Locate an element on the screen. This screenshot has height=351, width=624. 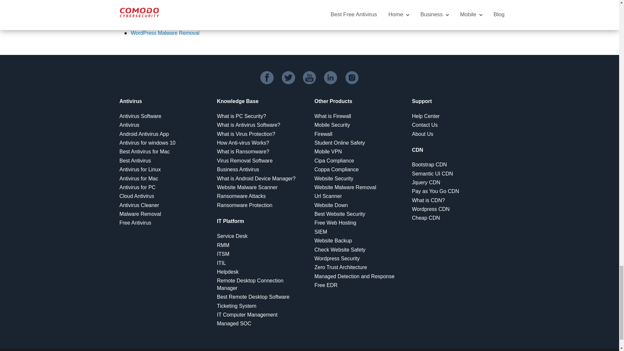
instagram is located at coordinates (352, 78).